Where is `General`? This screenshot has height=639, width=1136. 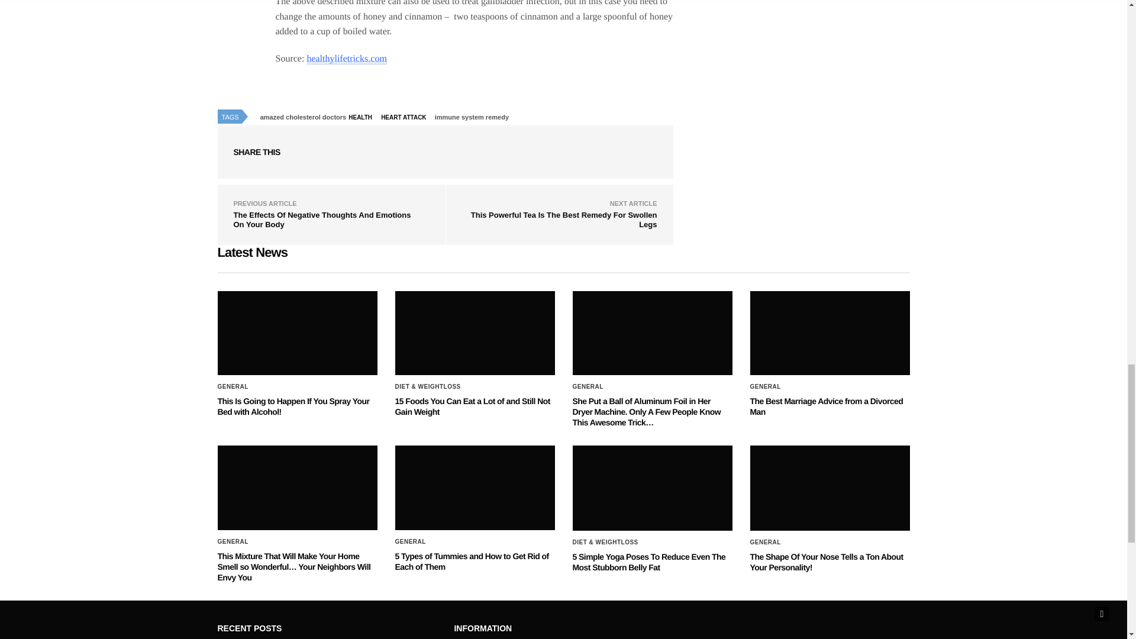
General is located at coordinates (233, 387).